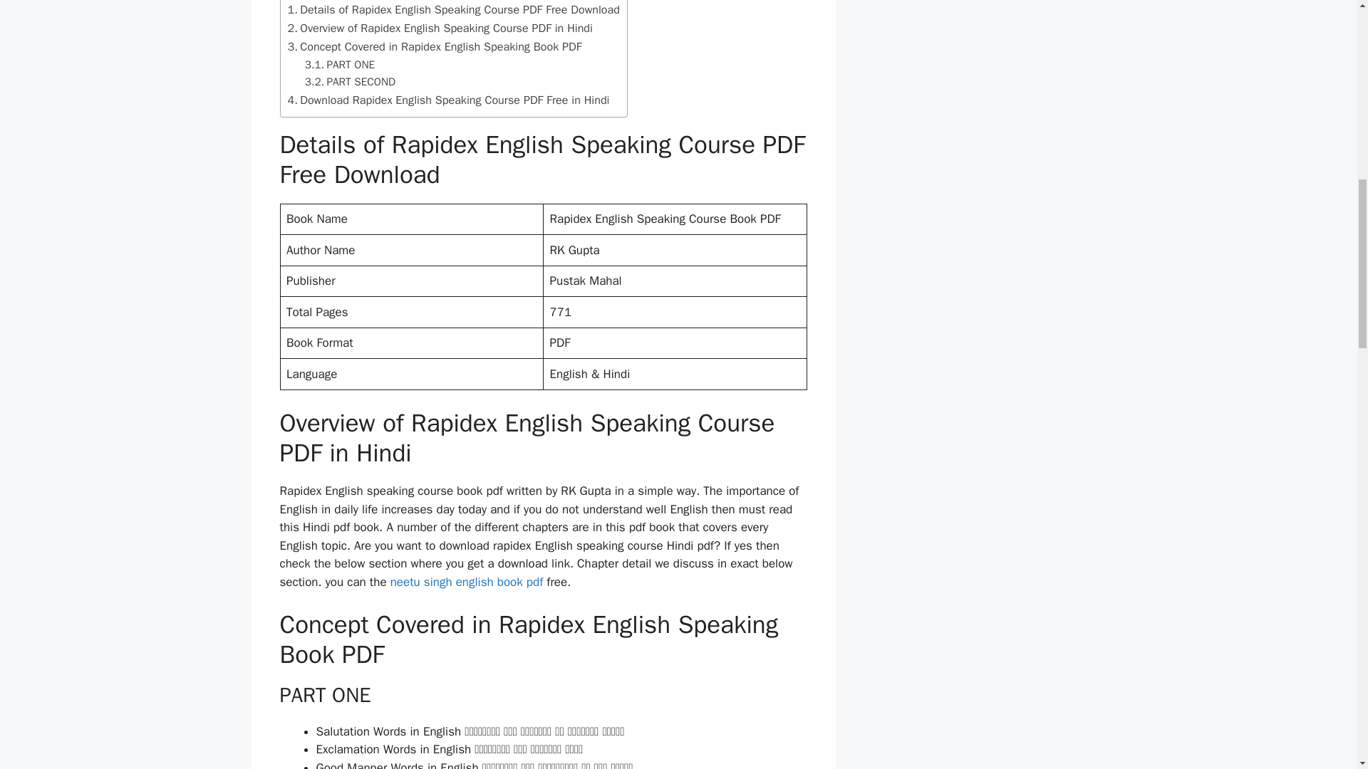 The image size is (1368, 769). Describe the element at coordinates (350, 81) in the screenshot. I see `PART SECOND` at that location.